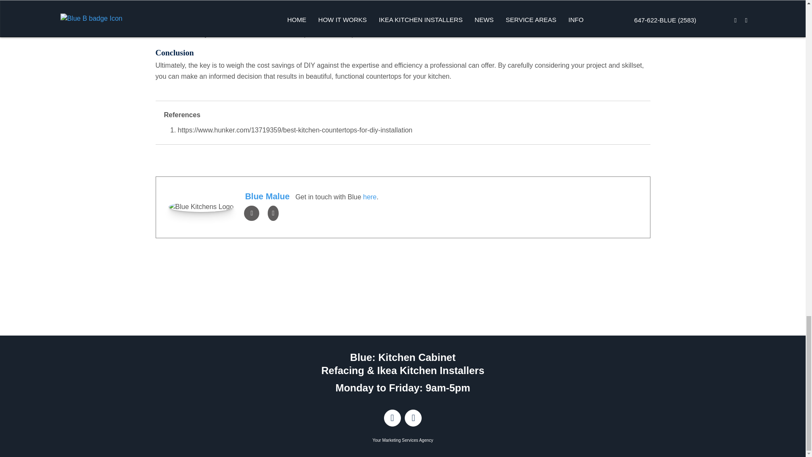 This screenshot has width=812, height=457. What do you see at coordinates (251, 212) in the screenshot?
I see `facebook` at bounding box center [251, 212].